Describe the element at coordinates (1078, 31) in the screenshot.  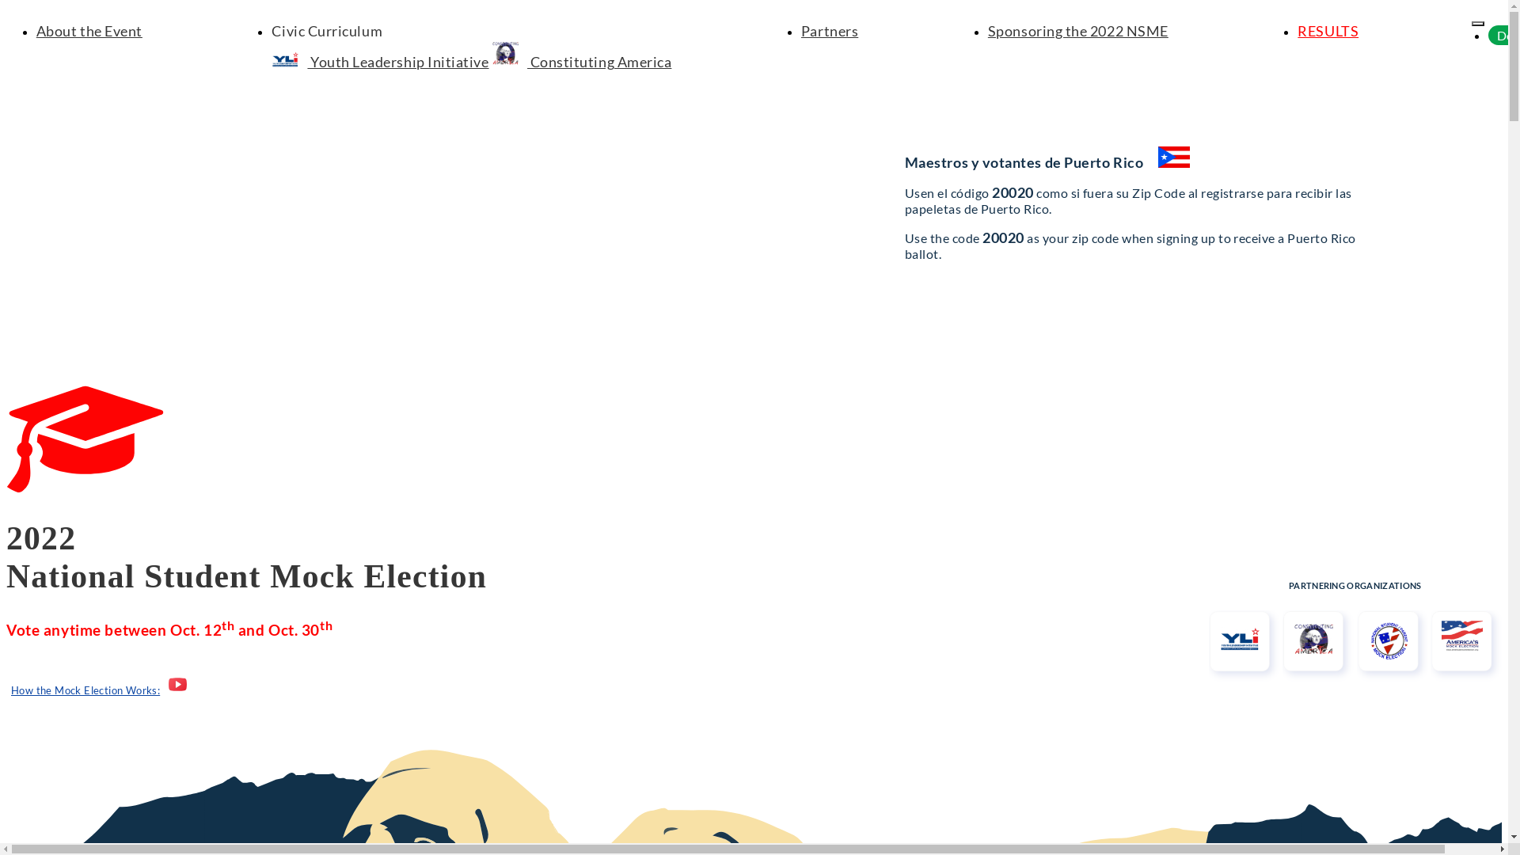
I see `Sponsoring the 2022 NSME` at that location.